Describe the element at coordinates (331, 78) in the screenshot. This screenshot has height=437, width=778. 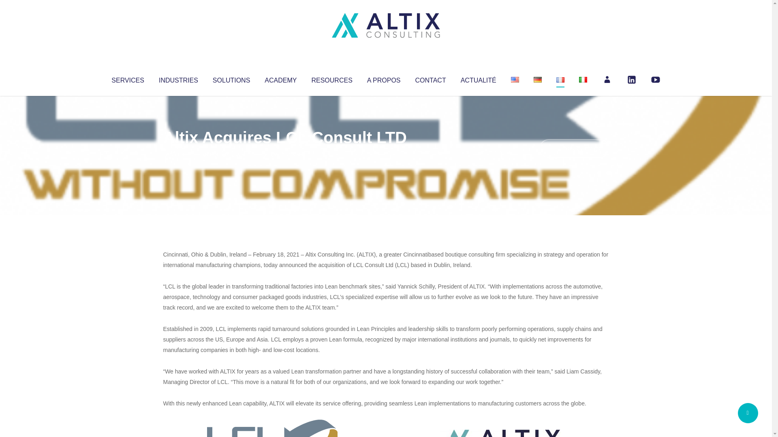
I see `RESOURCES` at that location.